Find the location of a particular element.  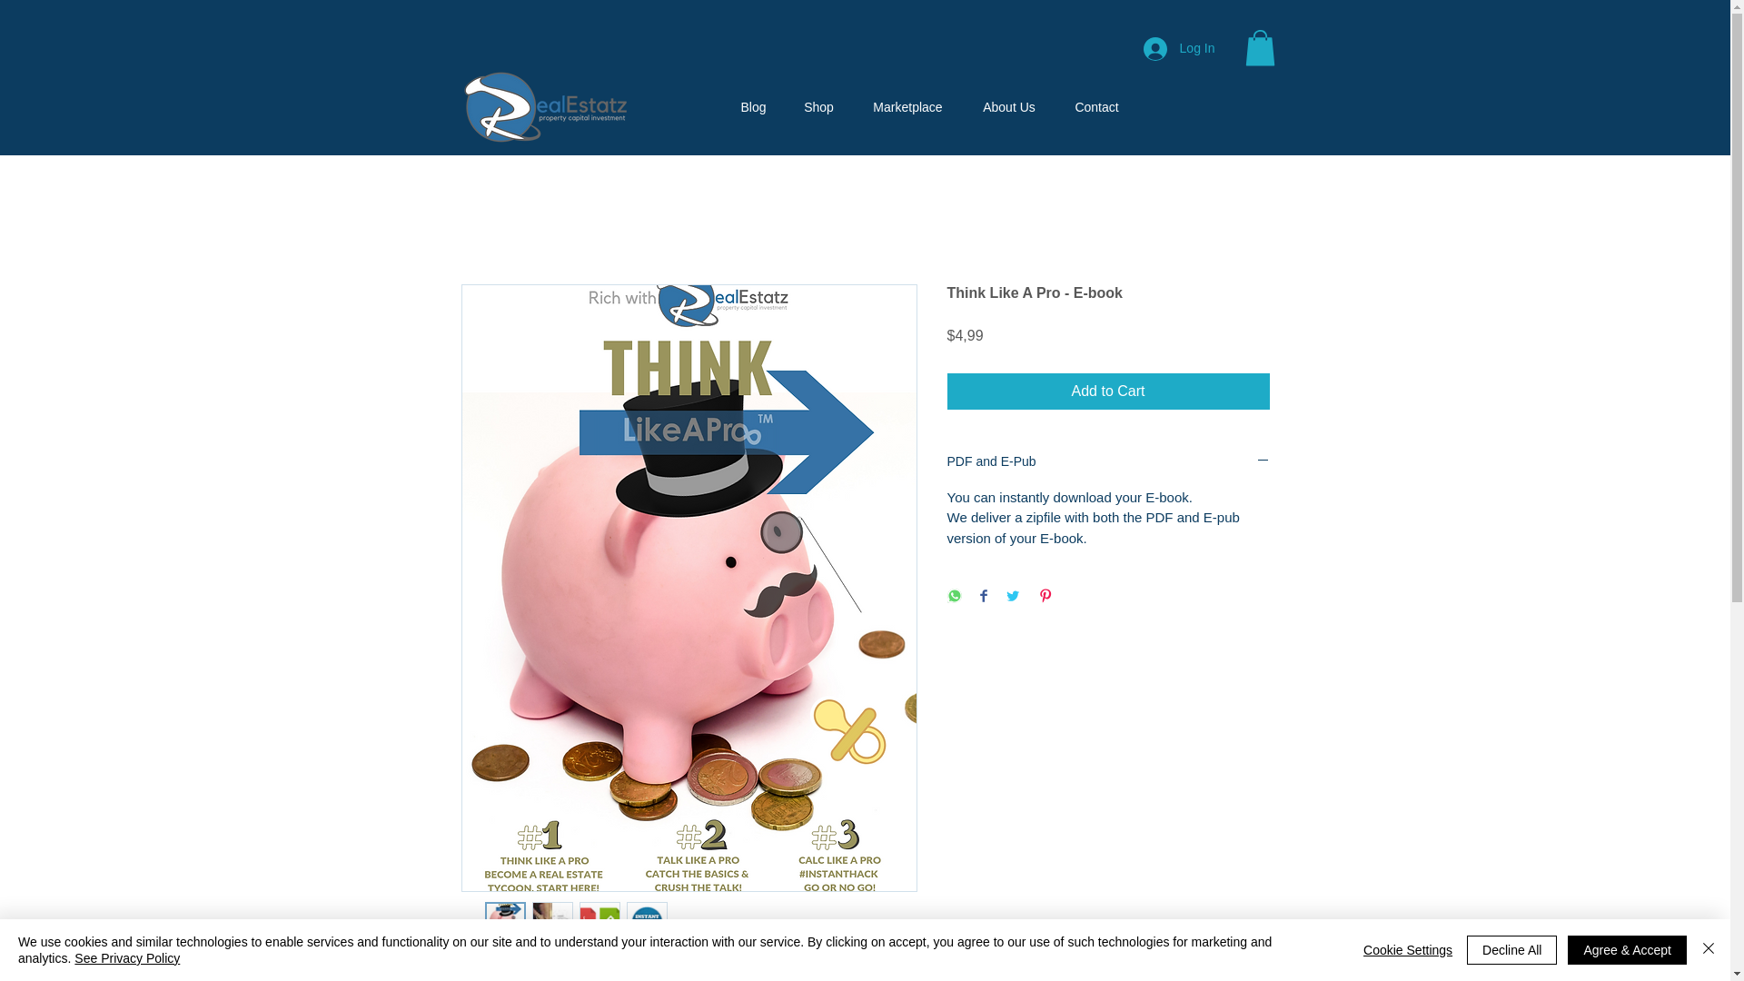

Contact is located at coordinates (1096, 107).